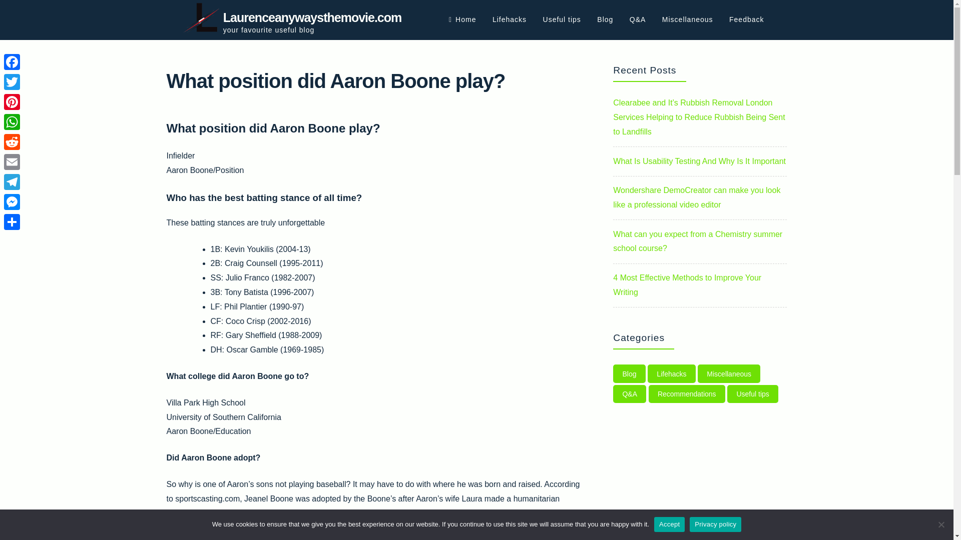  What do you see at coordinates (729, 373) in the screenshot?
I see `Miscellaneous` at bounding box center [729, 373].